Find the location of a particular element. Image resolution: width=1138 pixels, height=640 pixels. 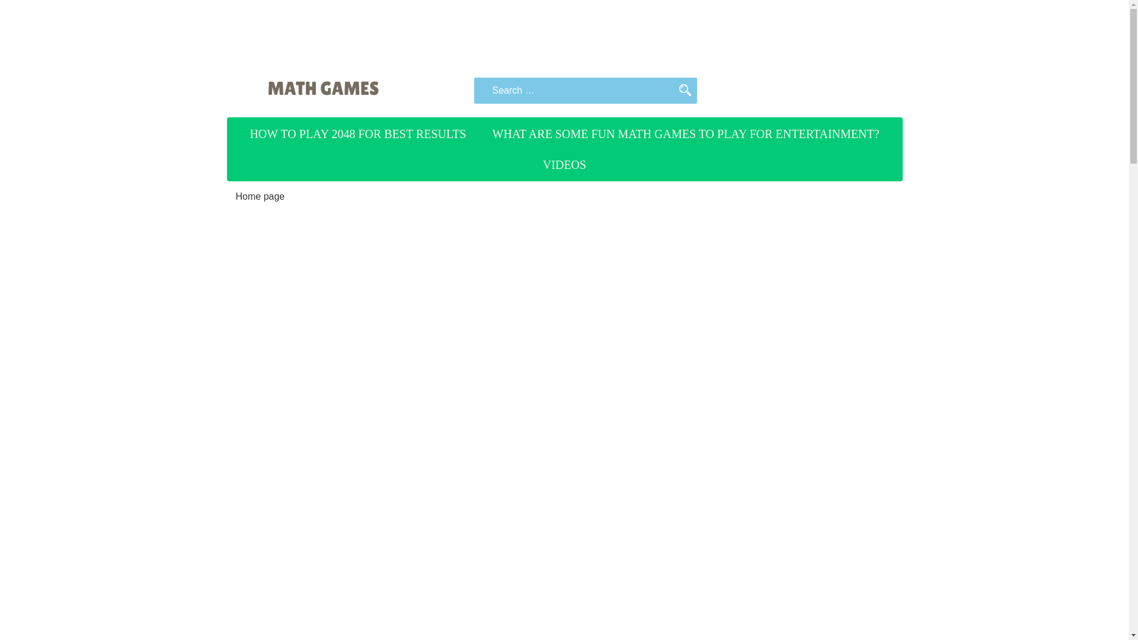

VIDEOS is located at coordinates (564, 164).